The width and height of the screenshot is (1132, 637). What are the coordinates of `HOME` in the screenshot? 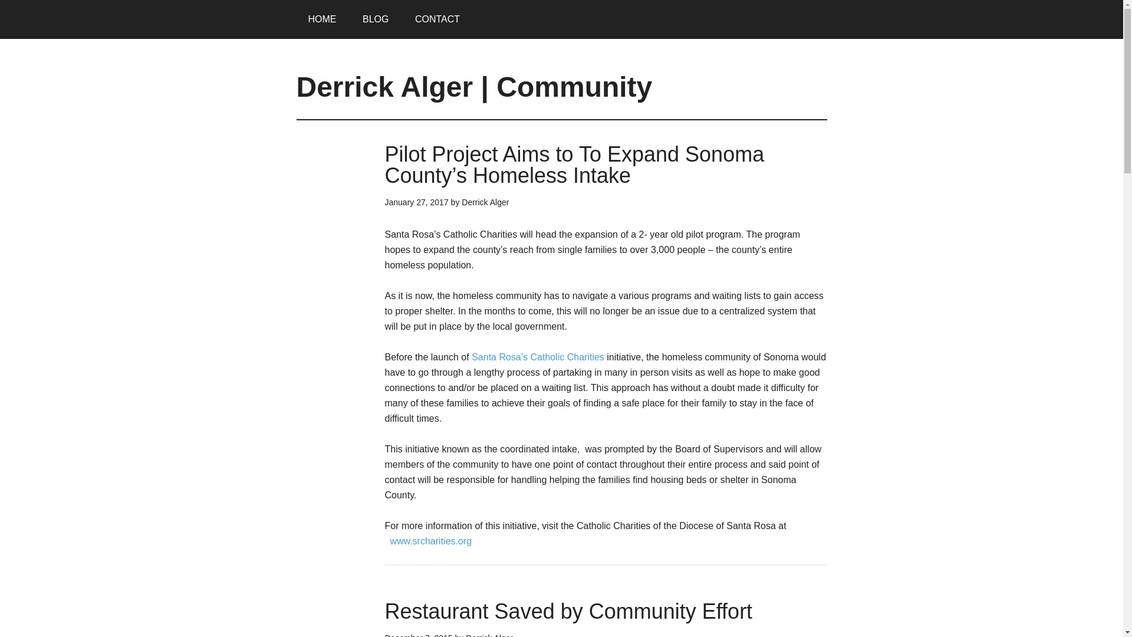 It's located at (321, 19).